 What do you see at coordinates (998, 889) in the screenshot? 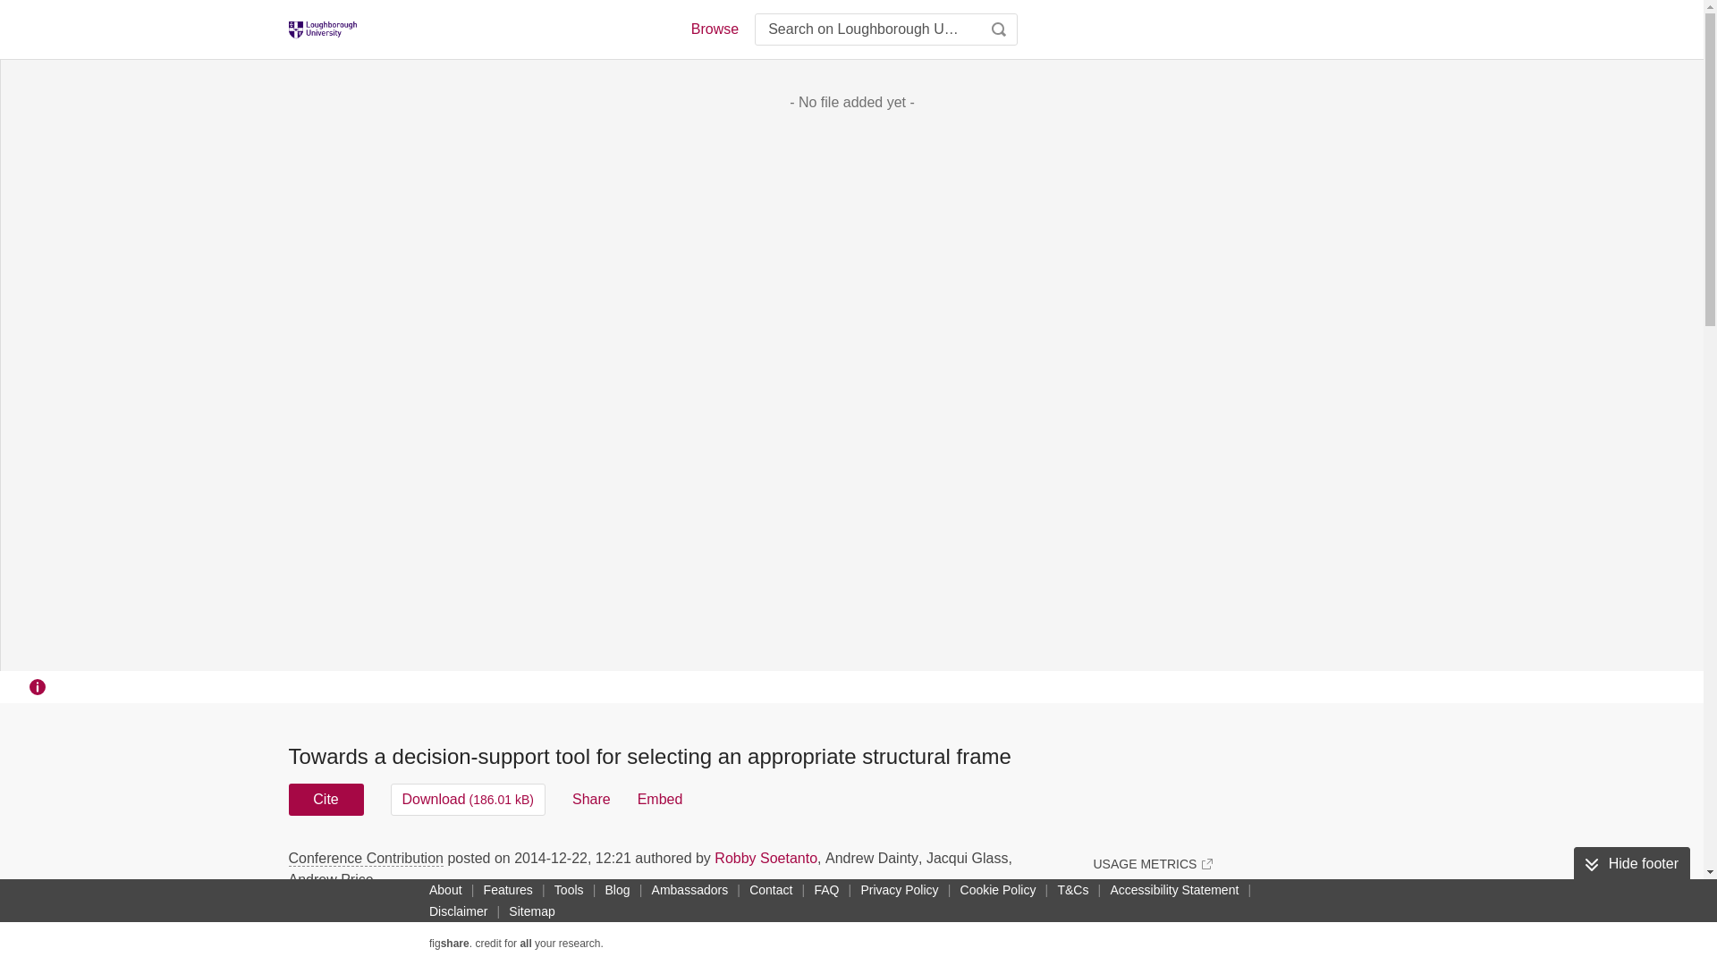
I see `Cookie Policy` at bounding box center [998, 889].